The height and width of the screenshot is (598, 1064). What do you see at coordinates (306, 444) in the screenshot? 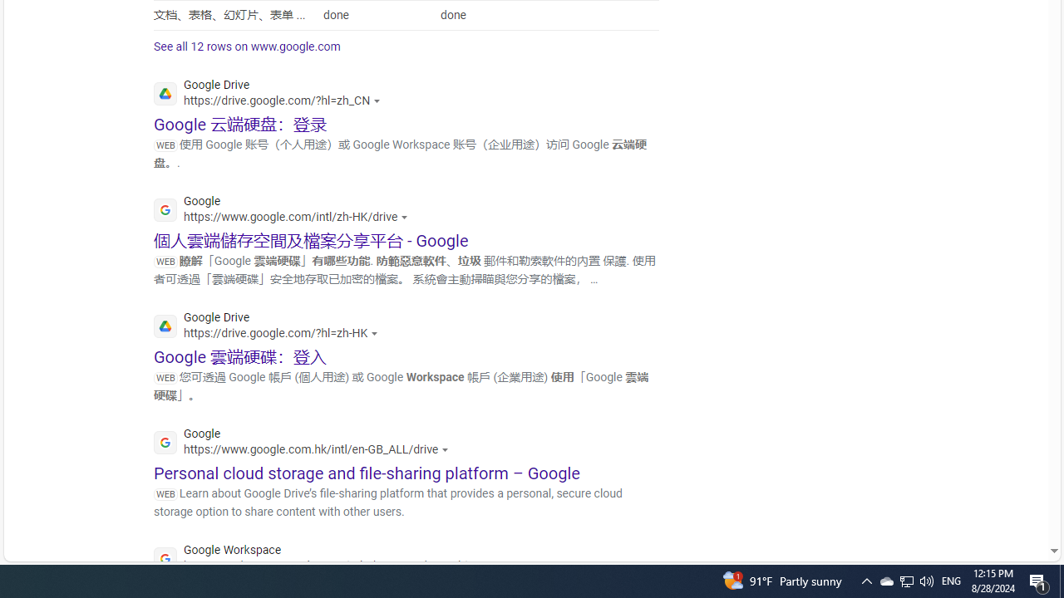
I see `Google` at bounding box center [306, 444].